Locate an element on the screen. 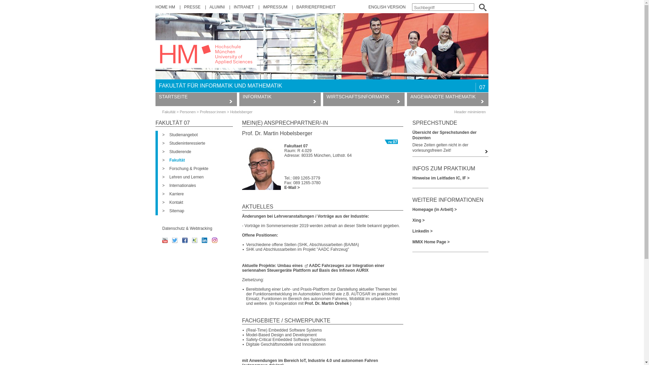 Image resolution: width=649 pixels, height=365 pixels. BARRIEREFREIHEIT is located at coordinates (316, 7).